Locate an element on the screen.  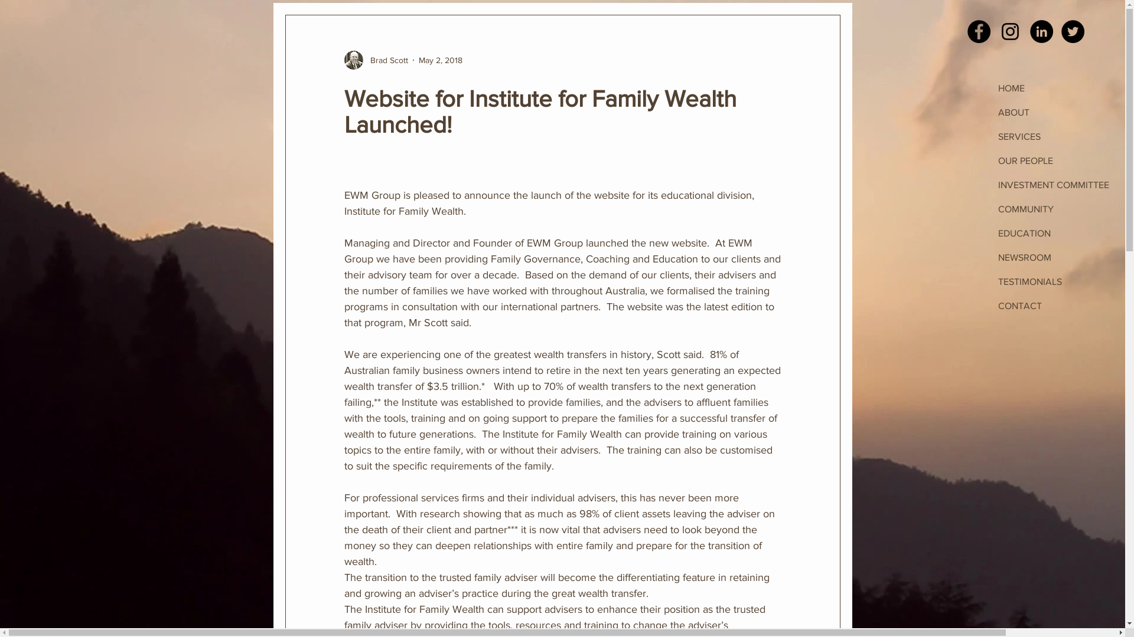
TESTIMONIALS is located at coordinates (1061, 282).